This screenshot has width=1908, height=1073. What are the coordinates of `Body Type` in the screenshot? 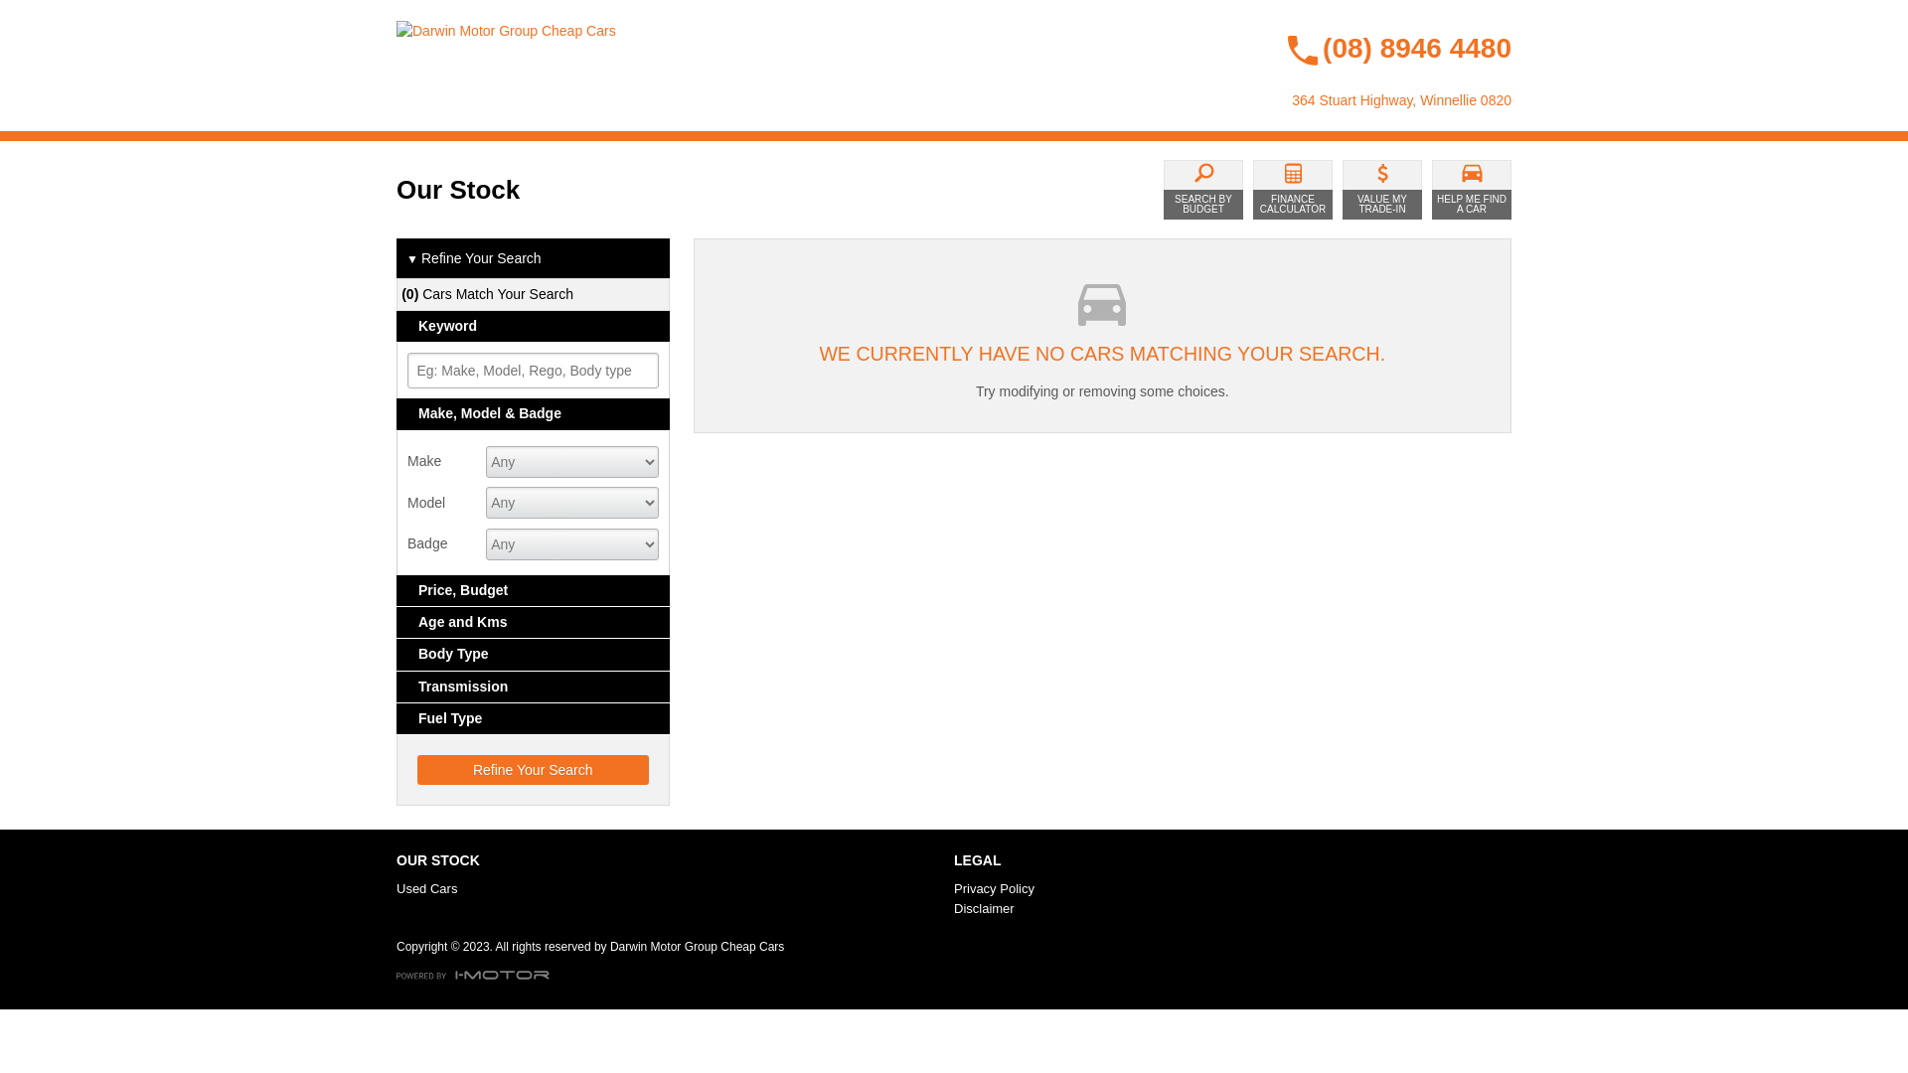 It's located at (533, 654).